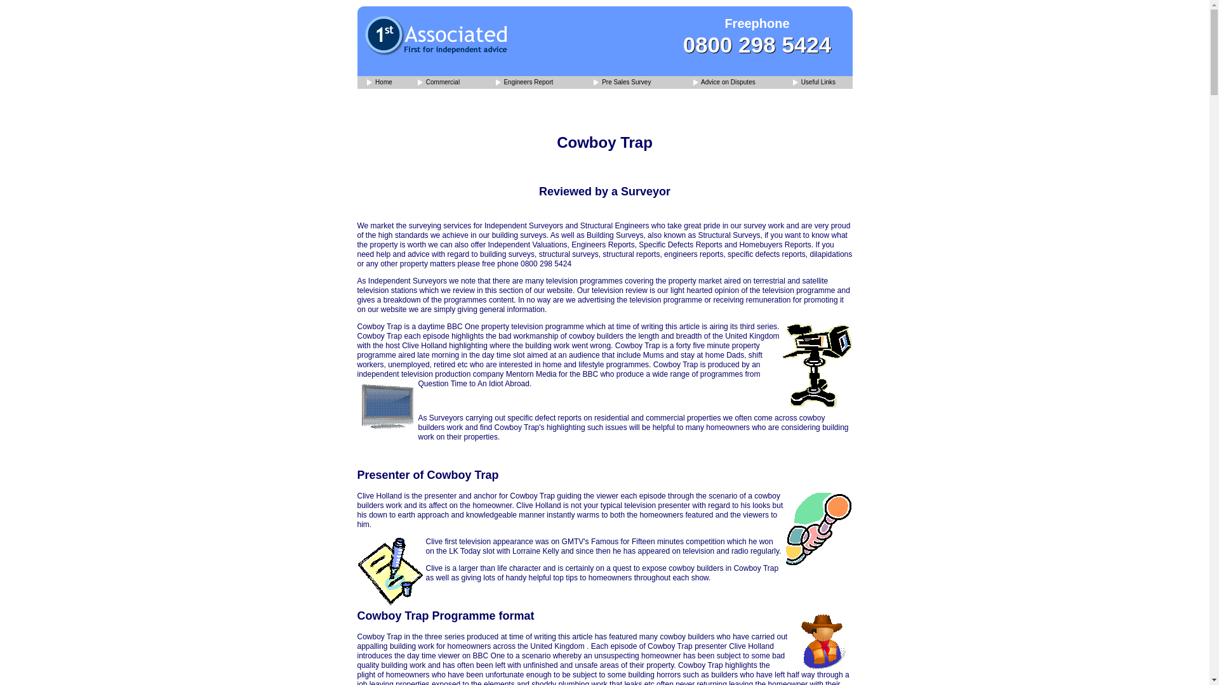 The image size is (1219, 685). What do you see at coordinates (622, 82) in the screenshot?
I see `Pre Sales Survey` at bounding box center [622, 82].